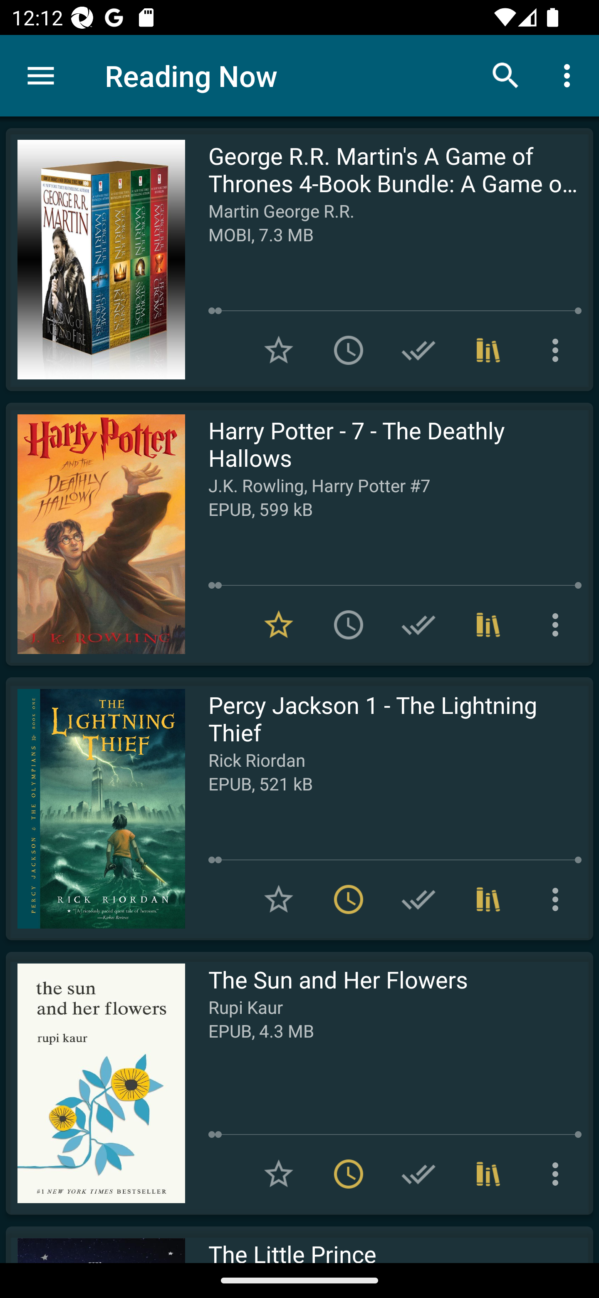 Image resolution: width=599 pixels, height=1298 pixels. I want to click on Read Harry Potter - 7 - The Deathly Hallows, so click(95, 534).